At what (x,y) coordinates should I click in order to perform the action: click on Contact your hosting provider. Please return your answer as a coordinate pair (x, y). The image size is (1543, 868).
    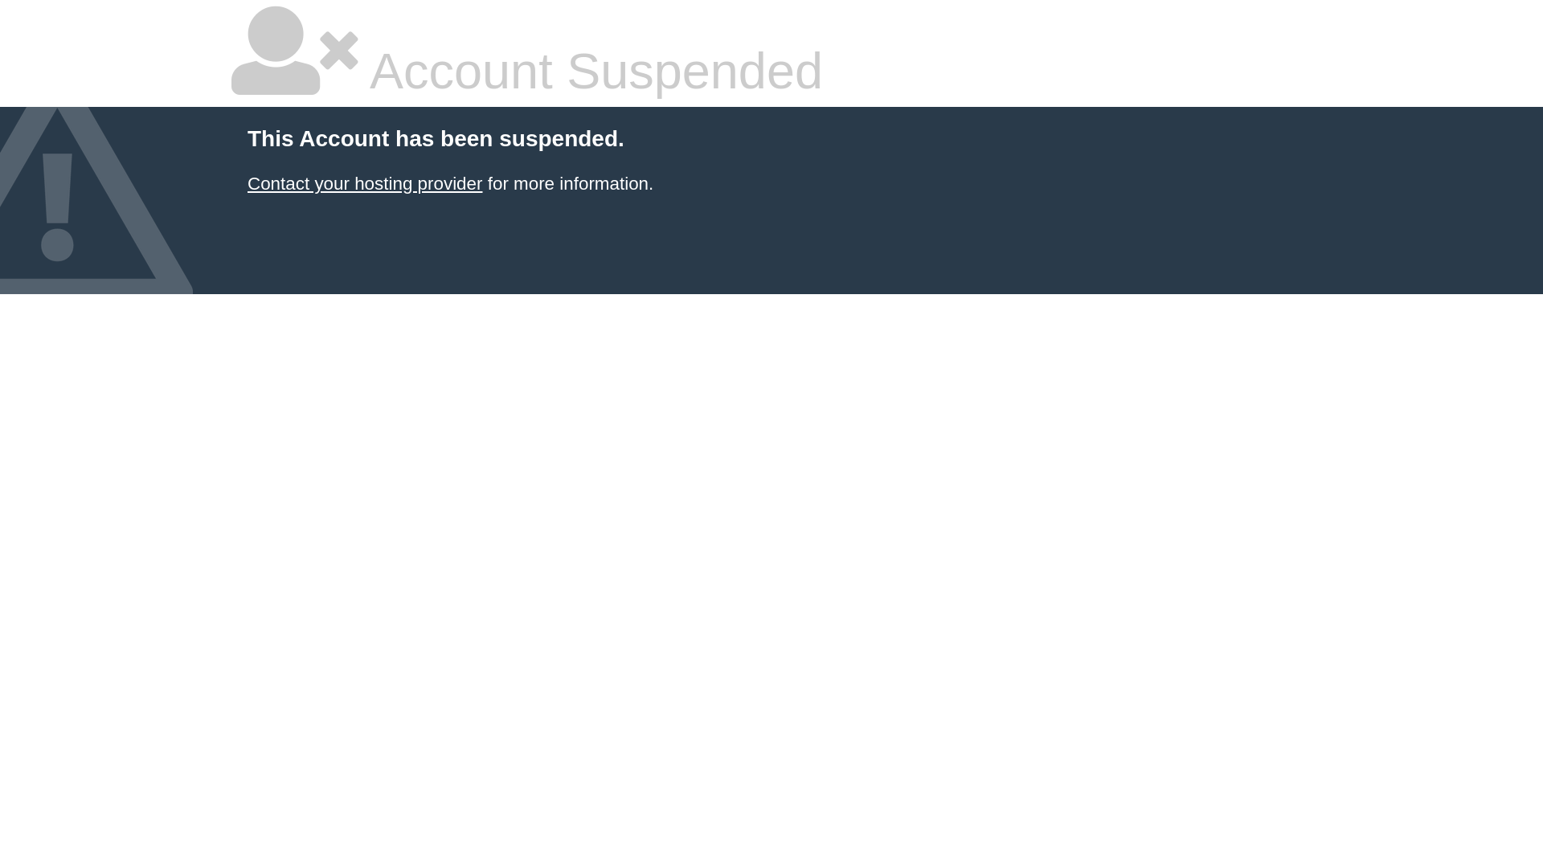
    Looking at the image, I should click on (365, 183).